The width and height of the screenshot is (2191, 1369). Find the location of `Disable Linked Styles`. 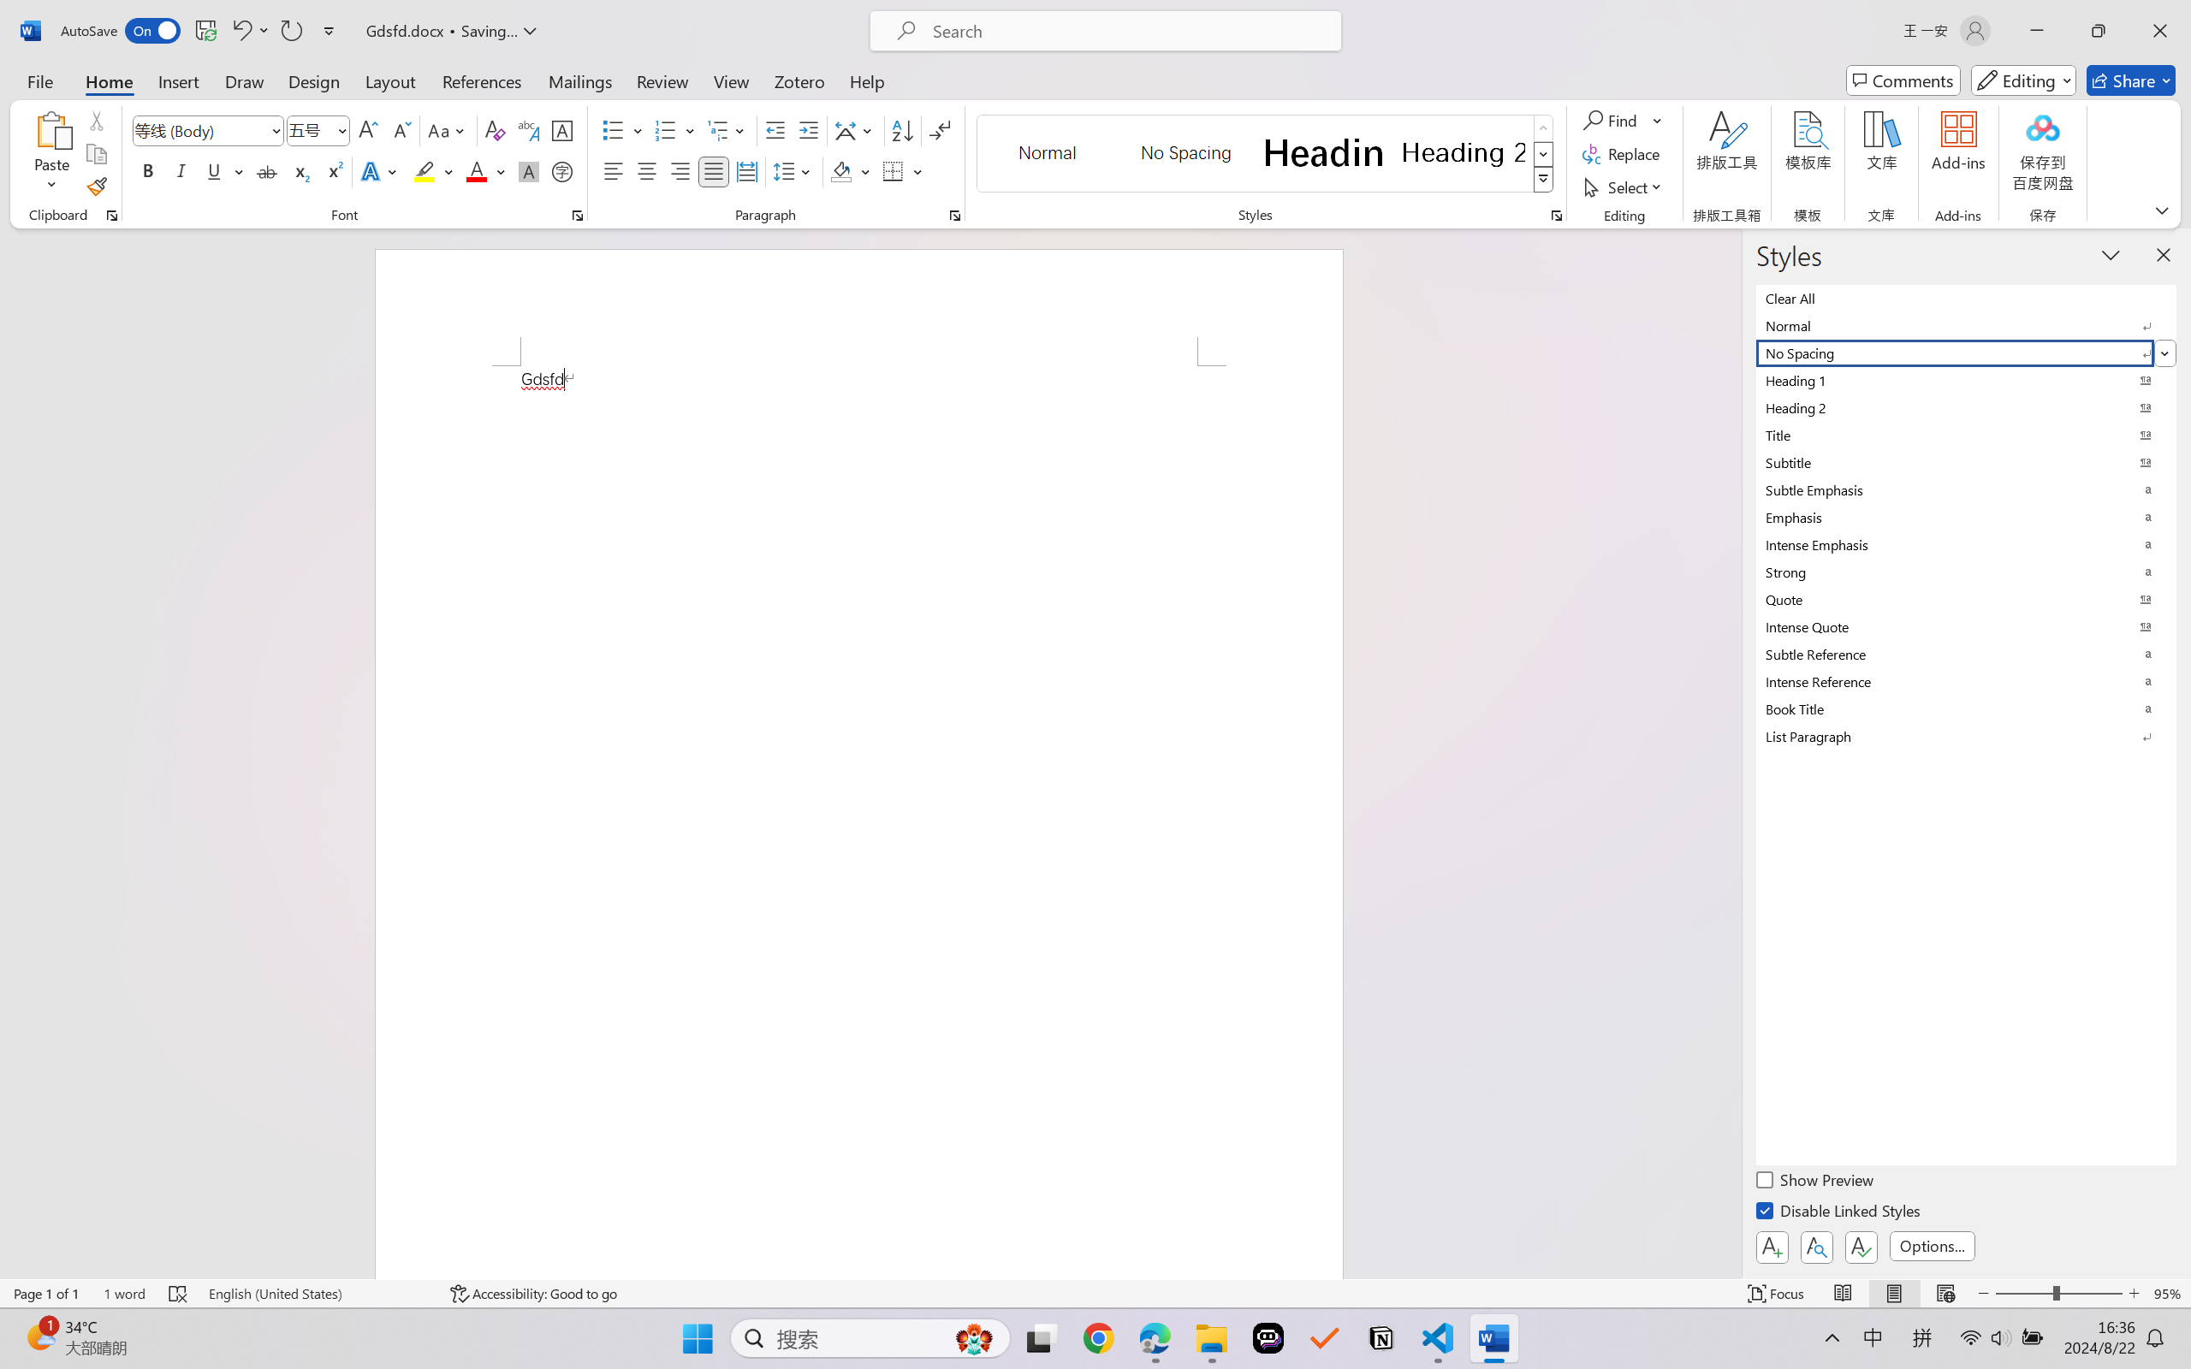

Disable Linked Styles is located at coordinates (1840, 1213).